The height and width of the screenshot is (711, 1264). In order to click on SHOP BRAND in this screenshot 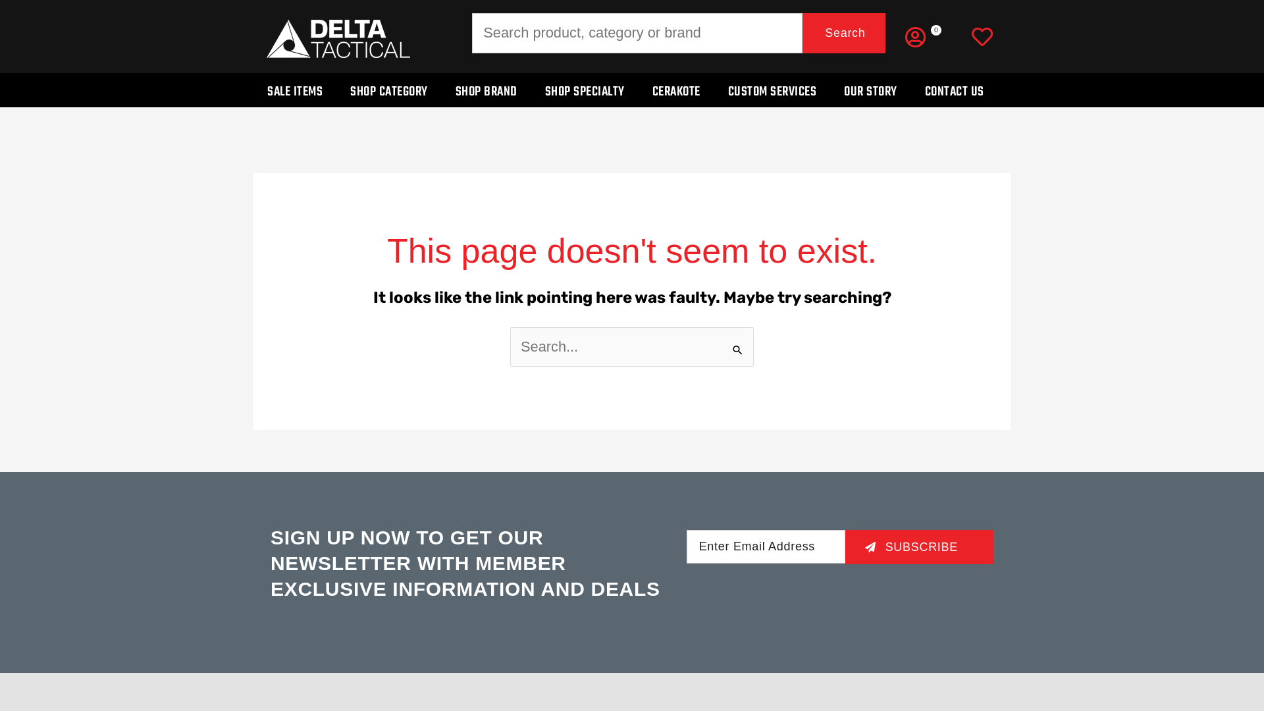, I will do `click(486, 90)`.